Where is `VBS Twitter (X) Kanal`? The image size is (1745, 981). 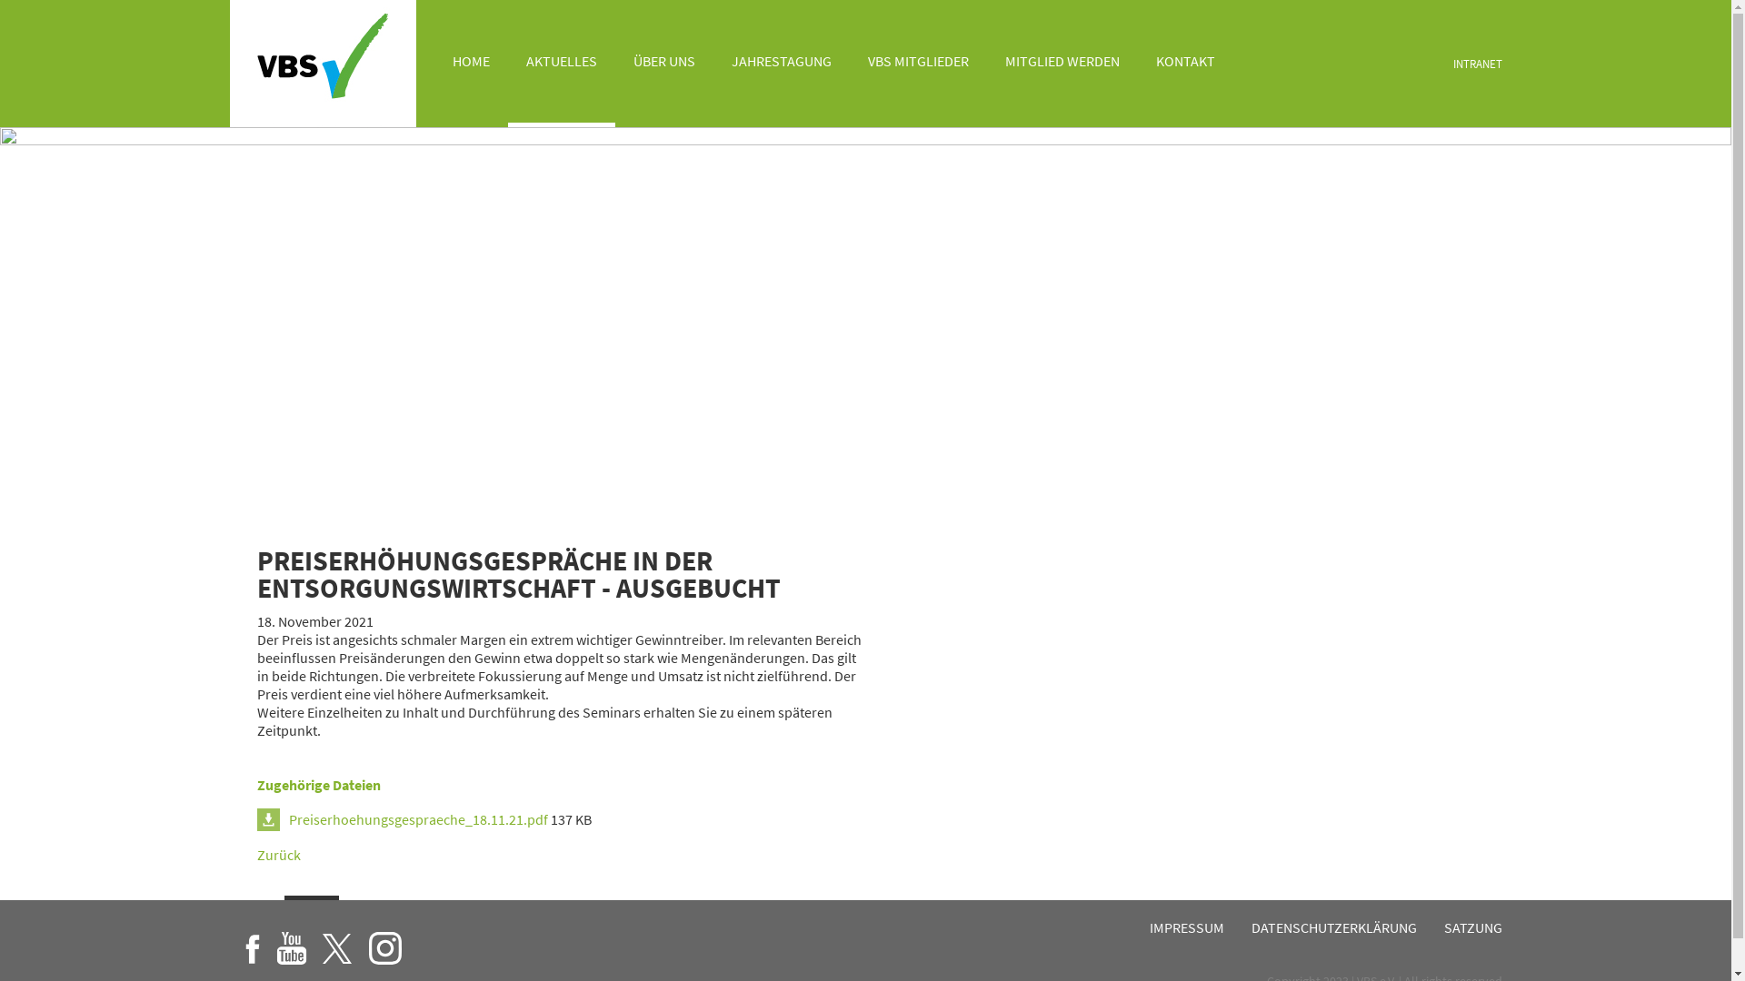 VBS Twitter (X) Kanal is located at coordinates (338, 950).